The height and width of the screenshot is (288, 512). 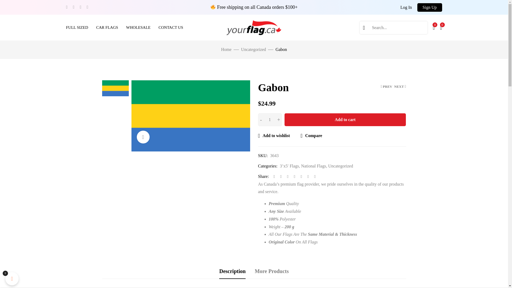 I want to click on Log In, so click(x=406, y=7).